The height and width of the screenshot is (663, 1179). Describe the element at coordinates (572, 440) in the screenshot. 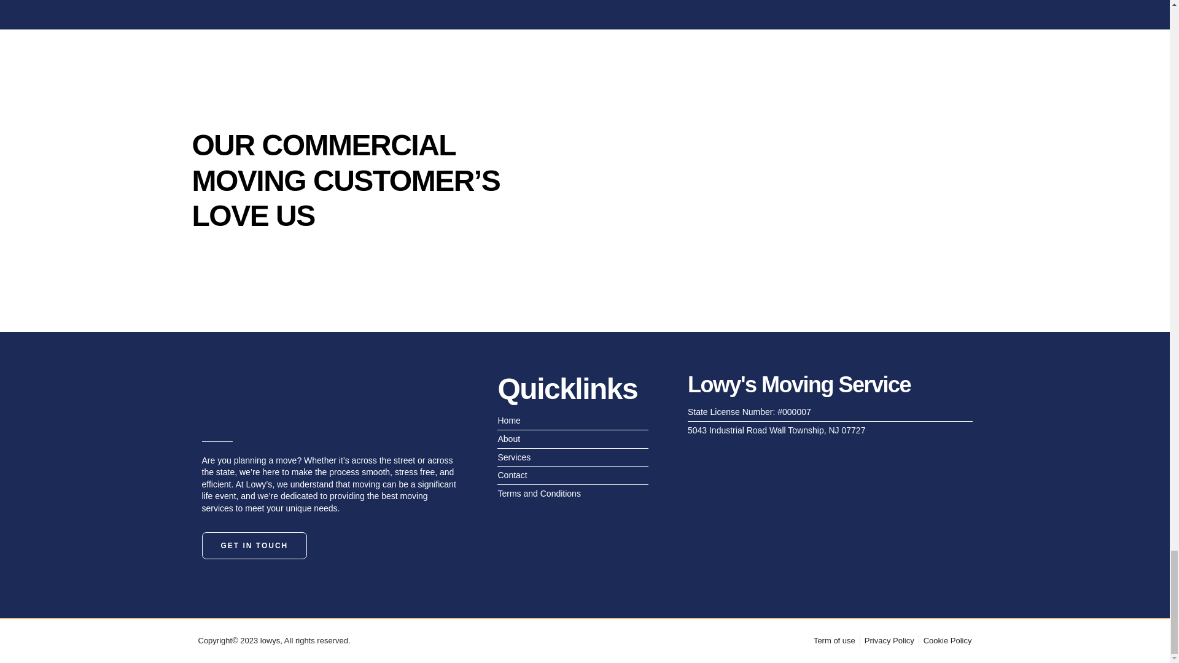

I see `About` at that location.